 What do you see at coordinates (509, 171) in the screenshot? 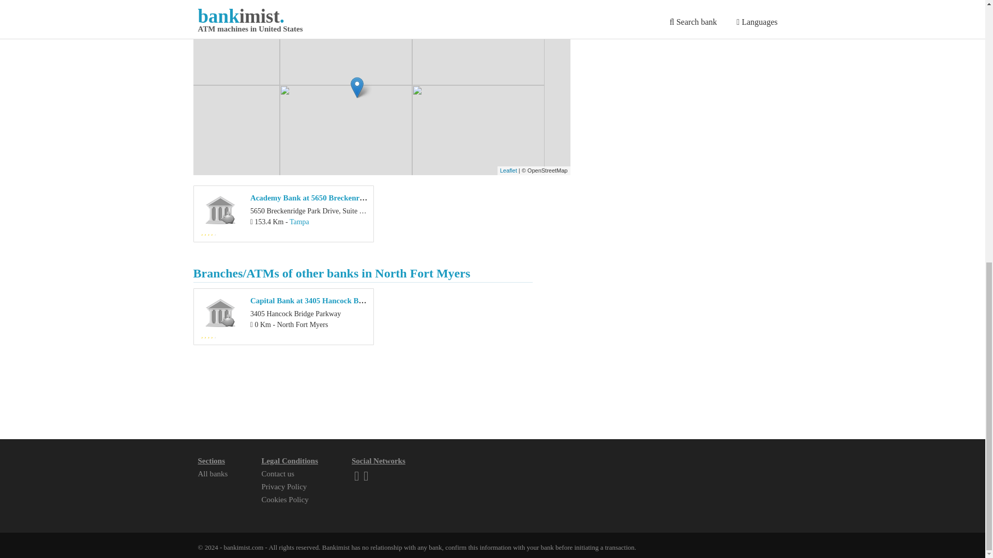
I see `A JS library for interactive maps` at bounding box center [509, 171].